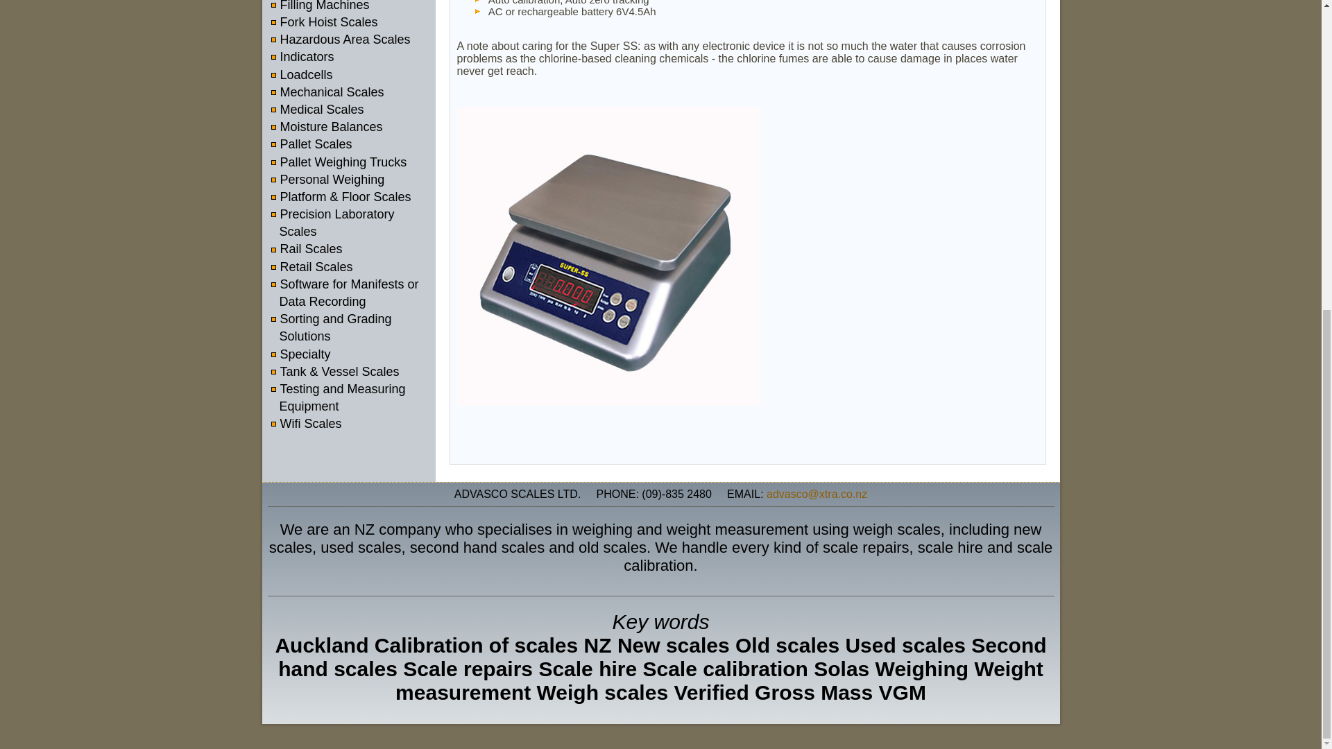 Image resolution: width=1332 pixels, height=749 pixels. What do you see at coordinates (333, 93) in the screenshot?
I see `Mechanical Scales` at bounding box center [333, 93].